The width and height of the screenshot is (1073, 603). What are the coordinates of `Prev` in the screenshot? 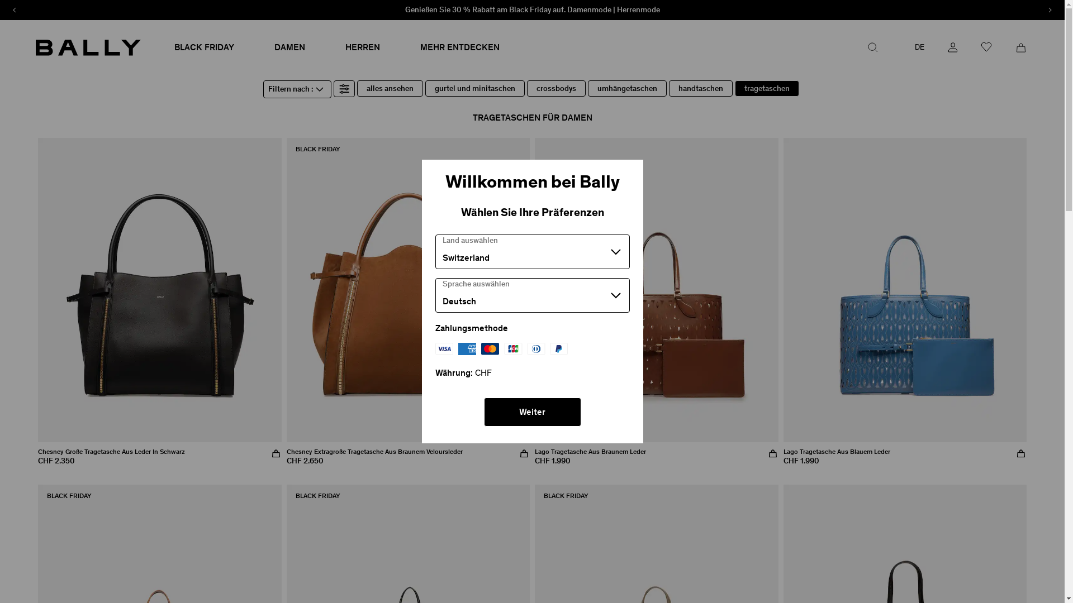 It's located at (15, 10).